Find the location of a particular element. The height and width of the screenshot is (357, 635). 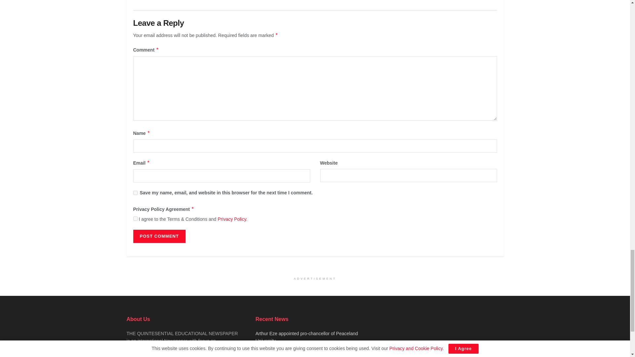

Post Comment is located at coordinates (159, 236).